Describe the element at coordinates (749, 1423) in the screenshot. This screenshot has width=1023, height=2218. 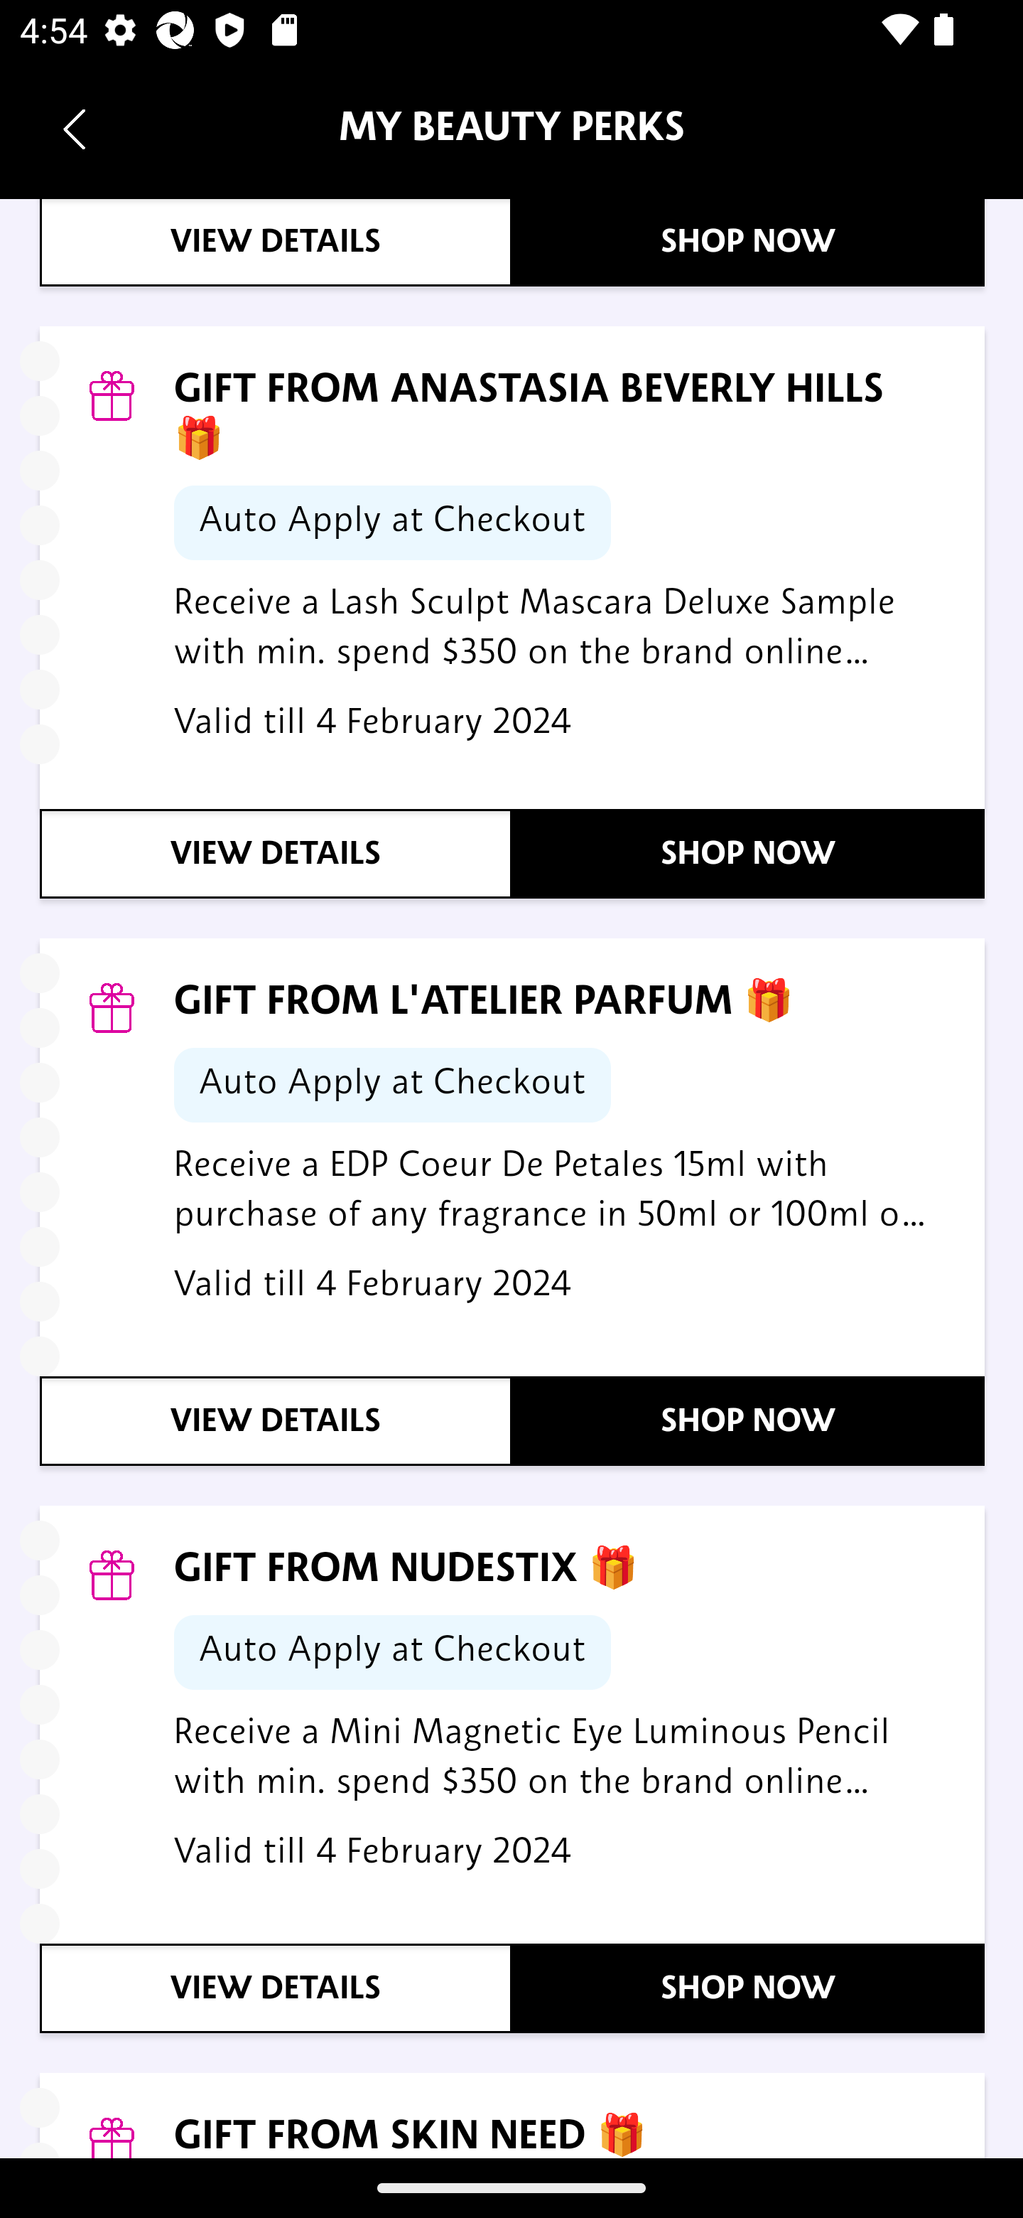
I see `SHOP NOW` at that location.